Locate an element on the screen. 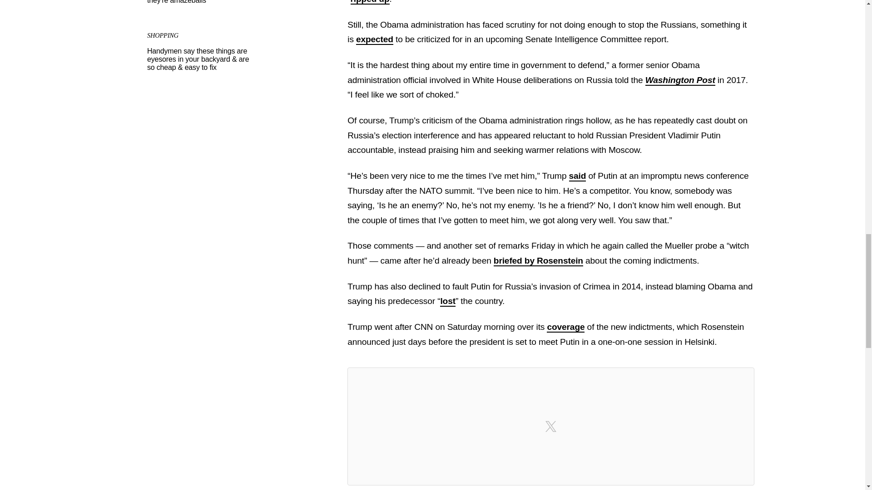 The width and height of the screenshot is (872, 490). expected is located at coordinates (374, 39).